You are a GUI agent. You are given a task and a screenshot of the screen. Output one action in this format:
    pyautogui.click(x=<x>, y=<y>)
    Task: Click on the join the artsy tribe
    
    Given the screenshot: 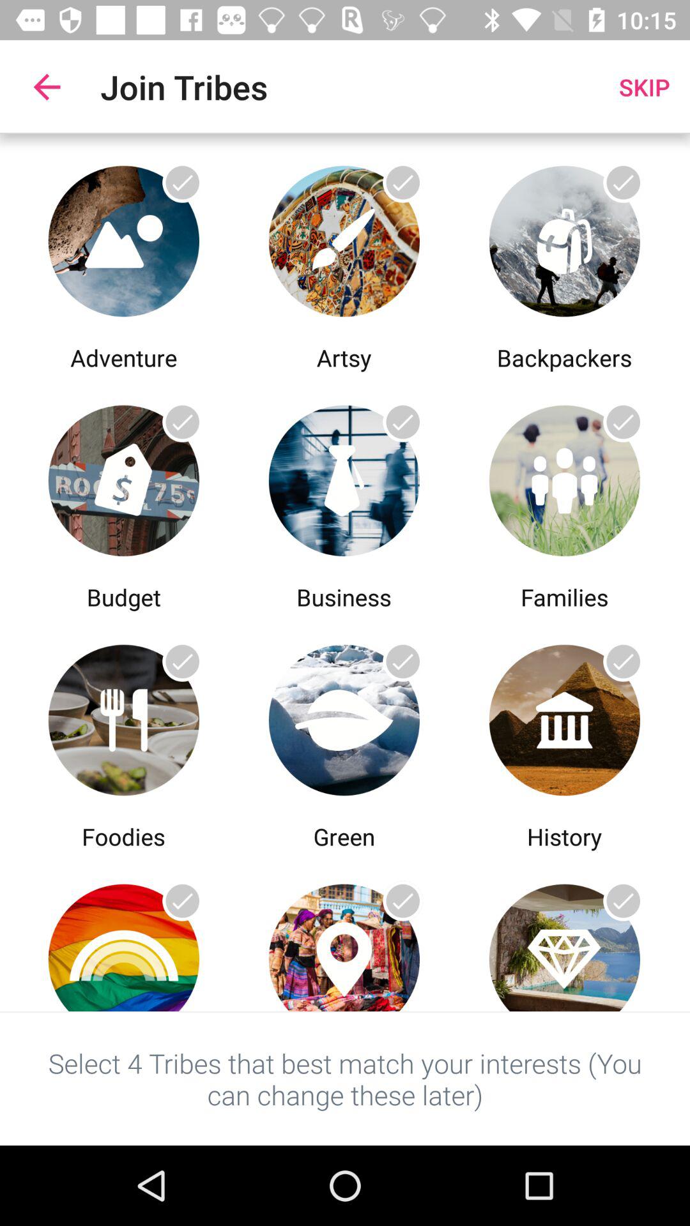 What is the action you would take?
    pyautogui.click(x=344, y=238)
    